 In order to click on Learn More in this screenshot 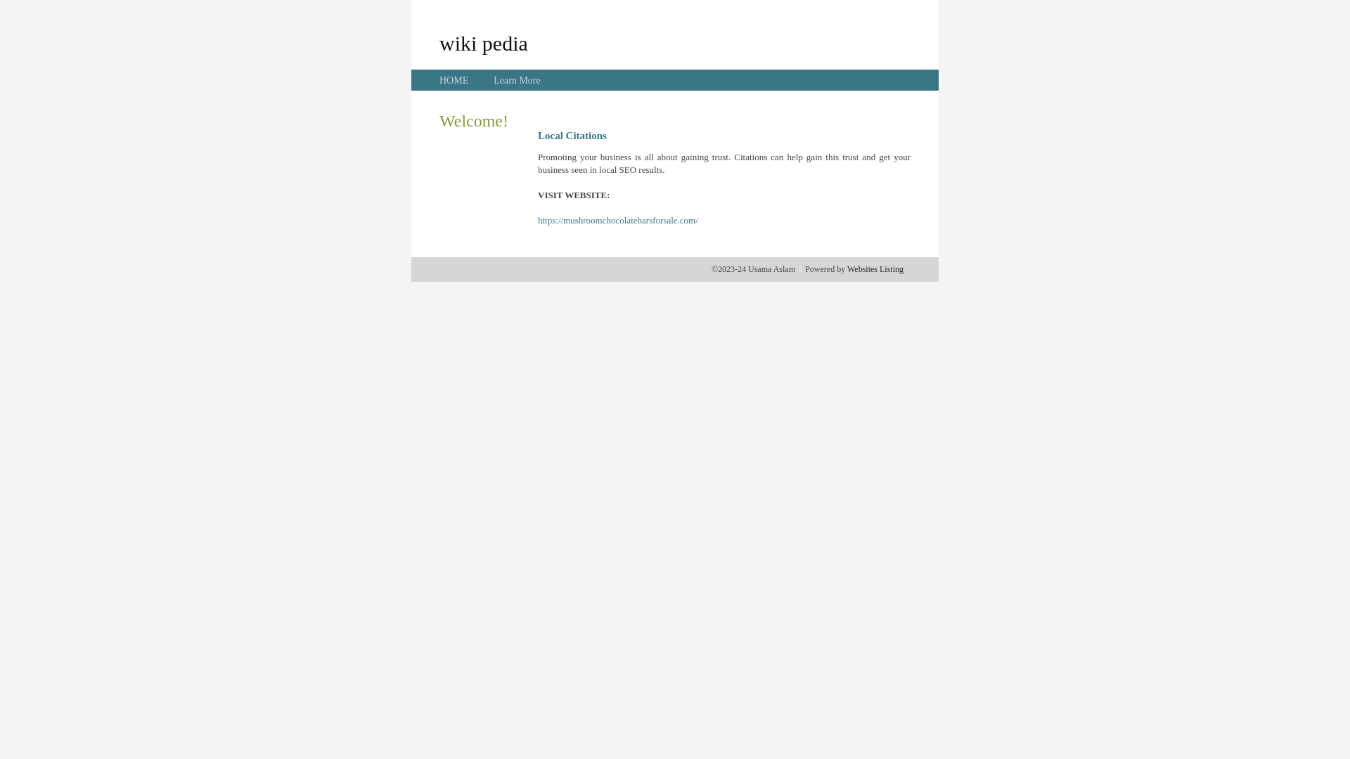, I will do `click(517, 80)`.